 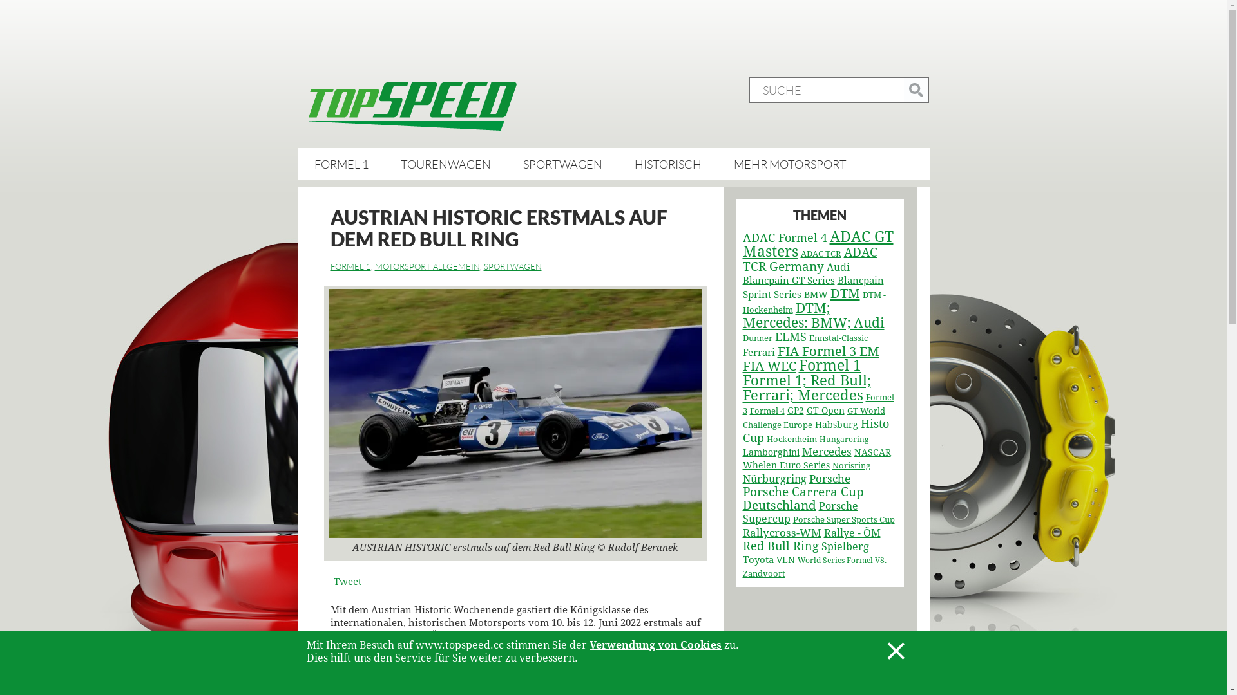 I want to click on Verwendung von Cookies, so click(x=656, y=645).